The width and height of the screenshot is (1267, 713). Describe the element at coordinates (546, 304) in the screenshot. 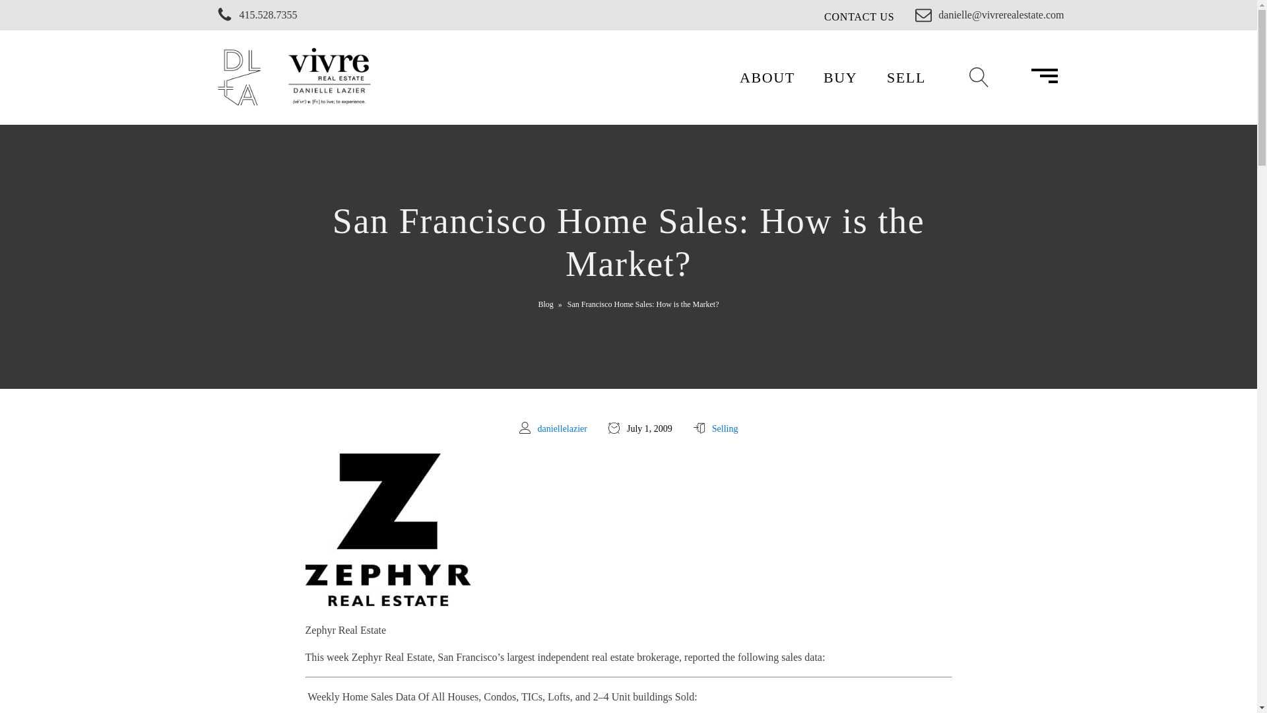

I see `Blog` at that location.